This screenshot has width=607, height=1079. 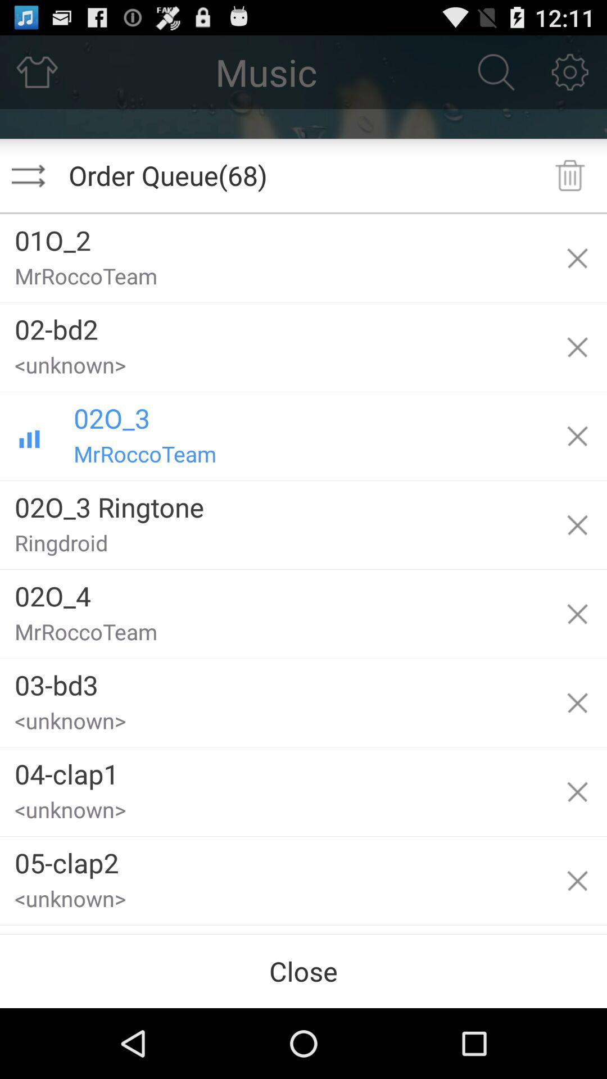 What do you see at coordinates (274, 859) in the screenshot?
I see `scroll to 05-clap2 icon` at bounding box center [274, 859].